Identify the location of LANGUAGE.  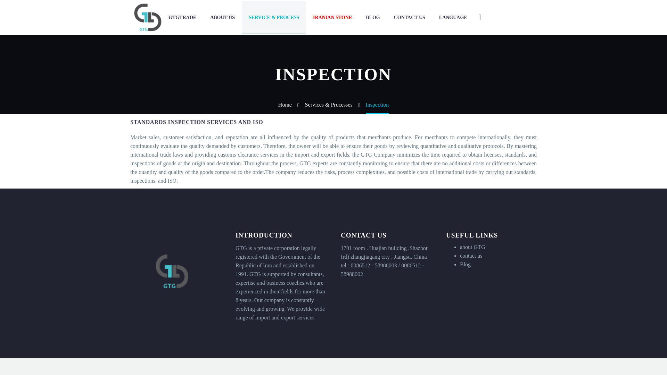
(453, 17).